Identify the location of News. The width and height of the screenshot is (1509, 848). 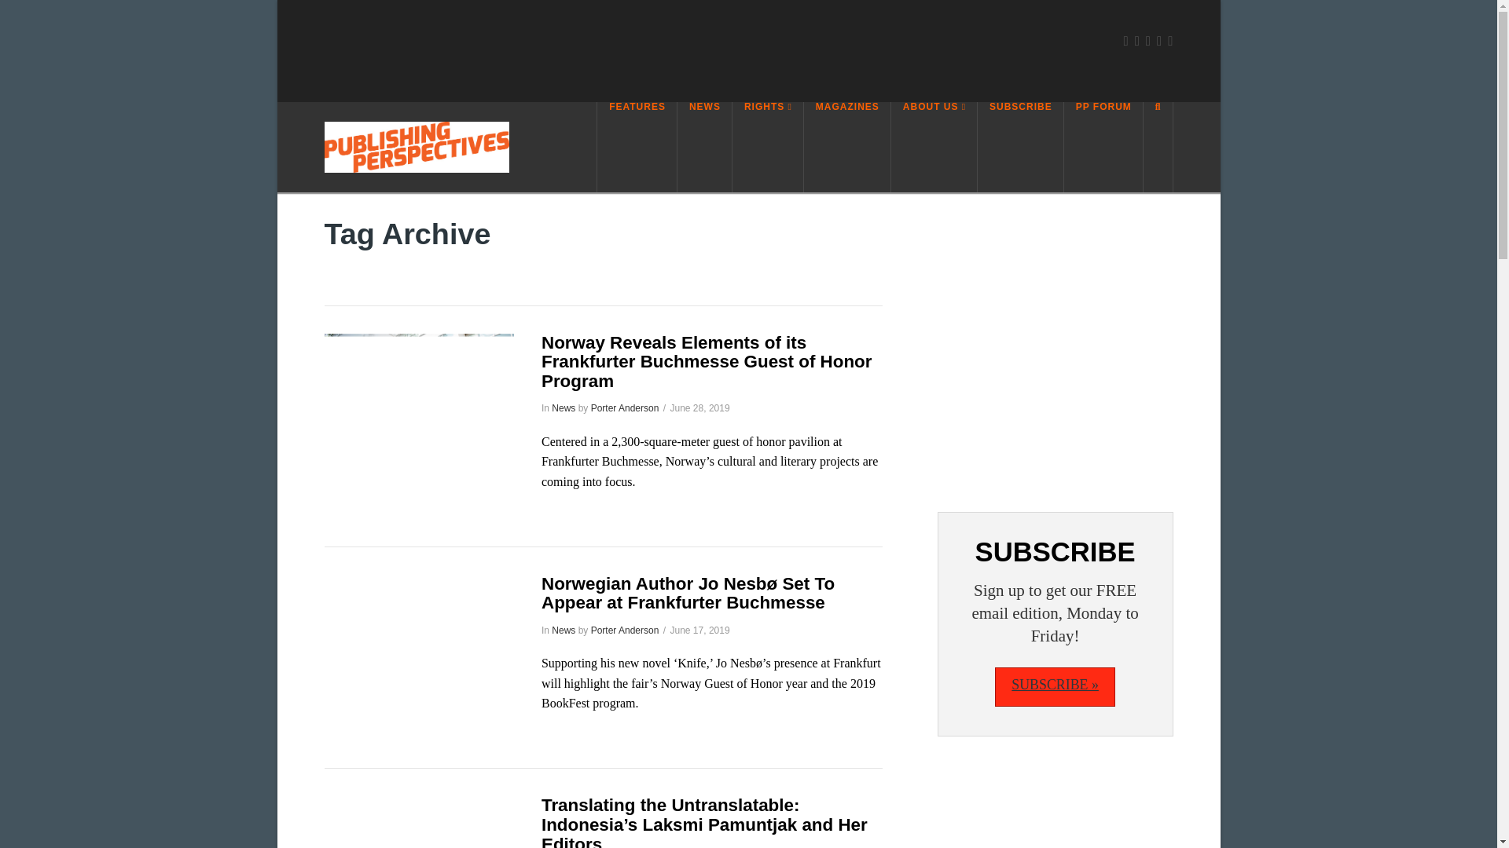
(563, 630).